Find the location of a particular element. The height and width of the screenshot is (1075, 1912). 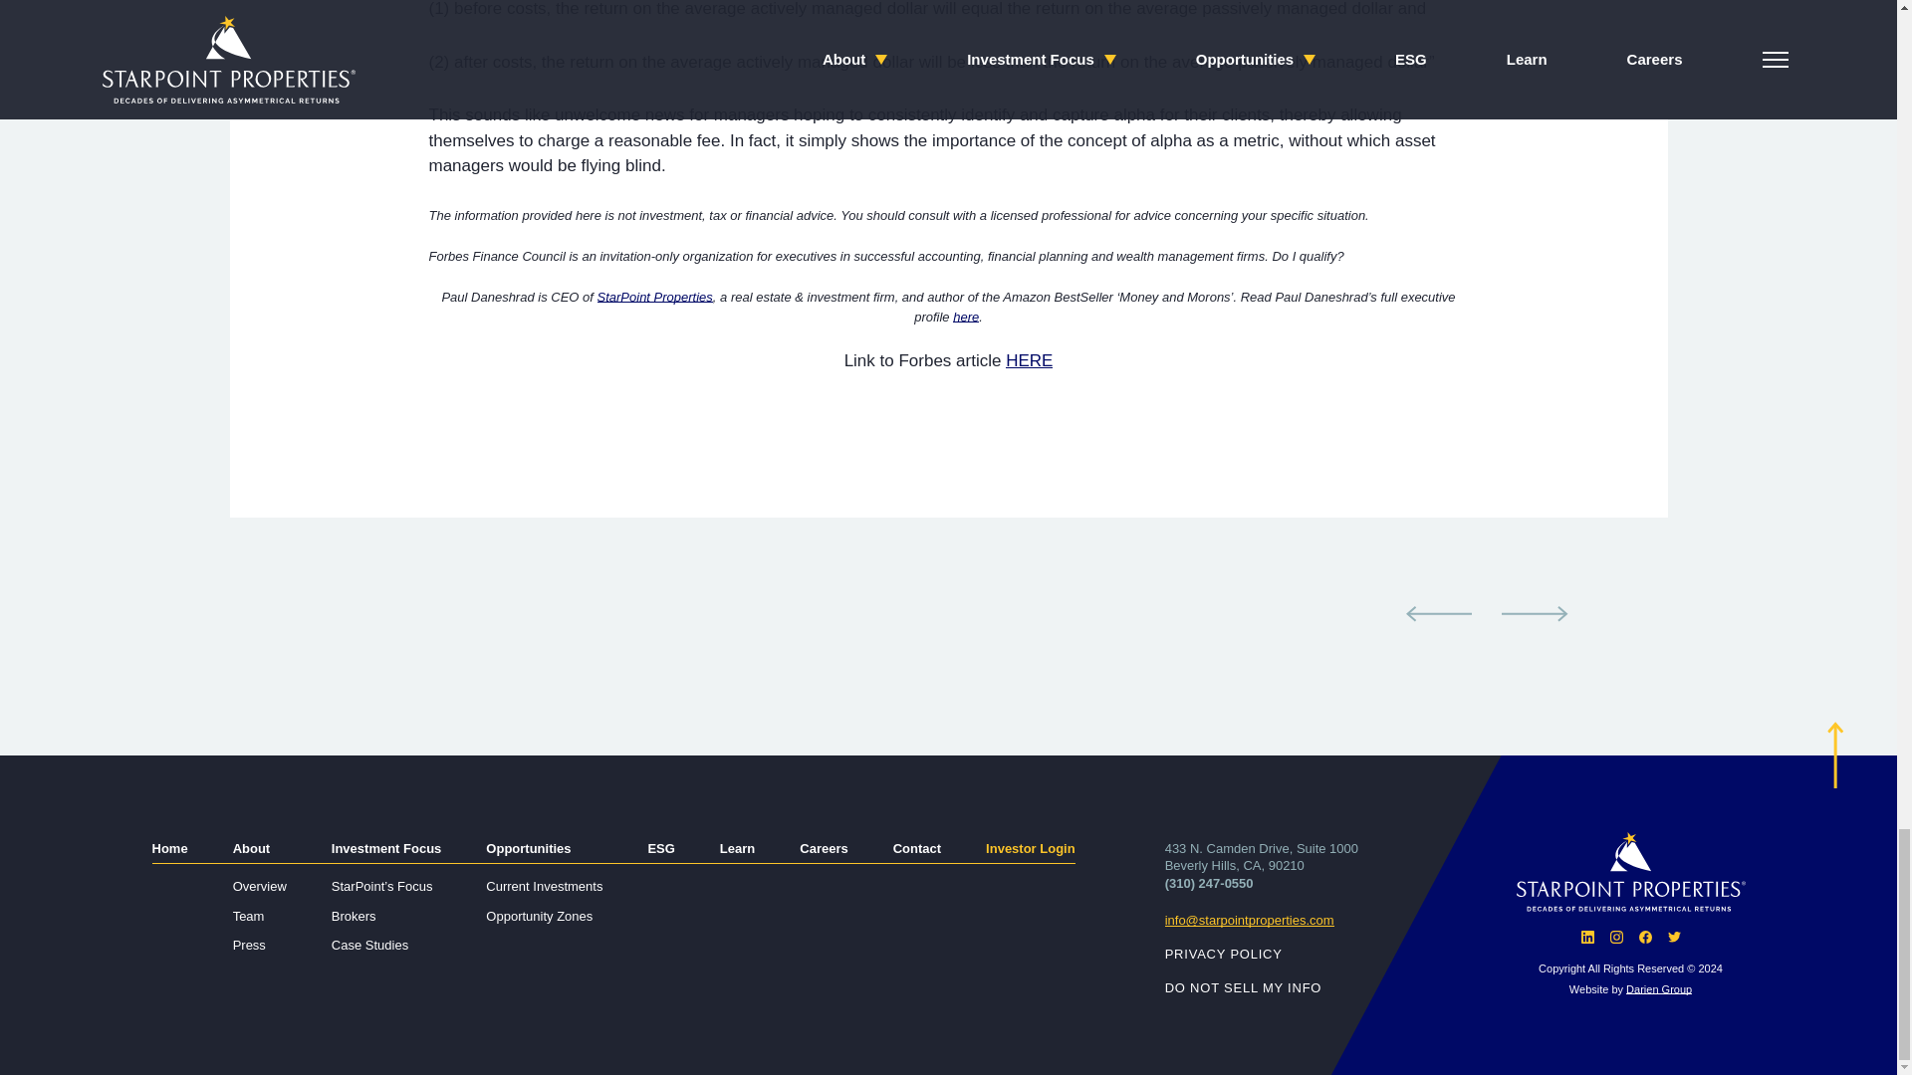

here is located at coordinates (966, 317).